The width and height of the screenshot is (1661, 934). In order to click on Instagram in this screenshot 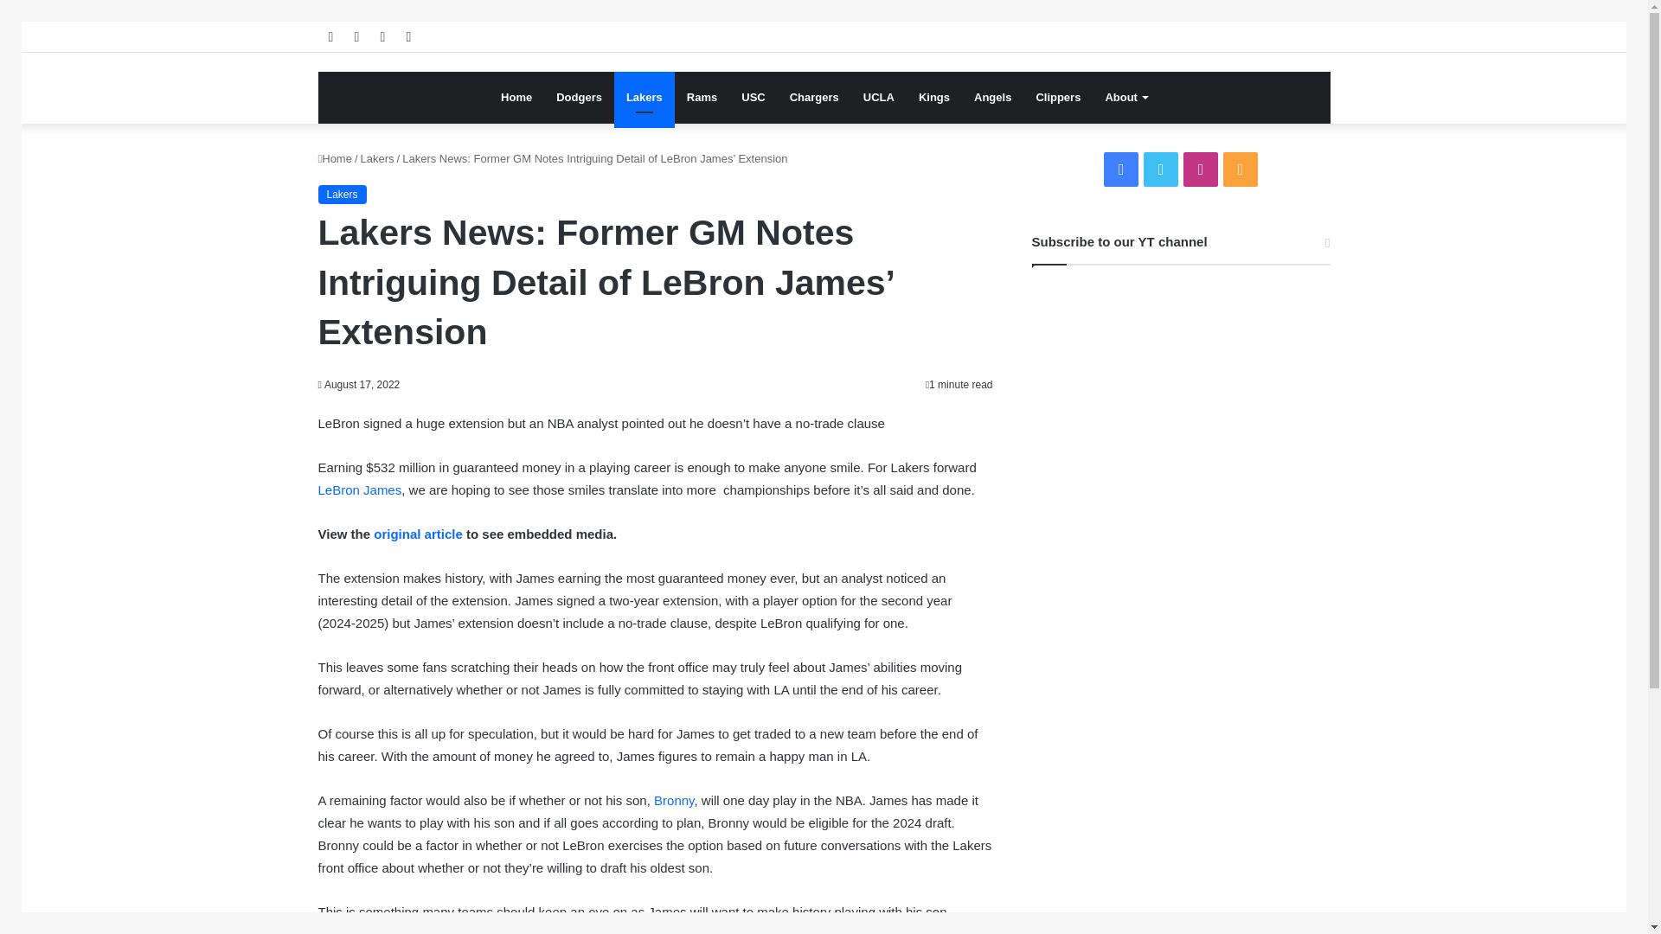, I will do `click(1200, 170)`.